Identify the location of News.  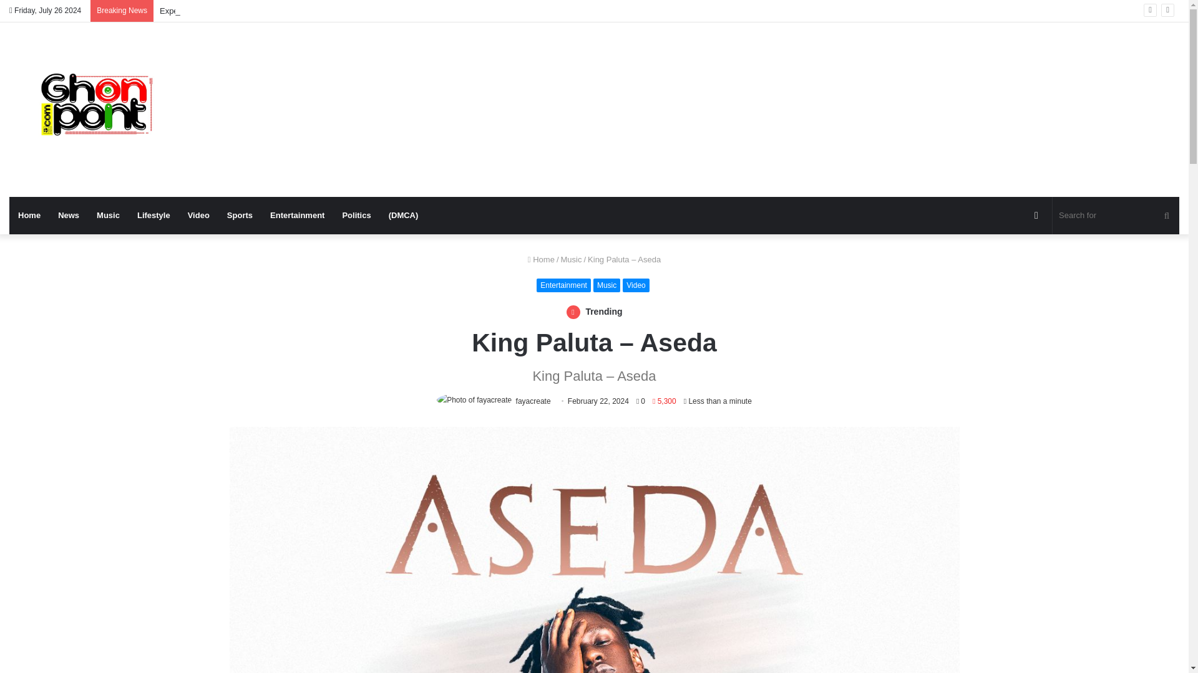
(68, 216).